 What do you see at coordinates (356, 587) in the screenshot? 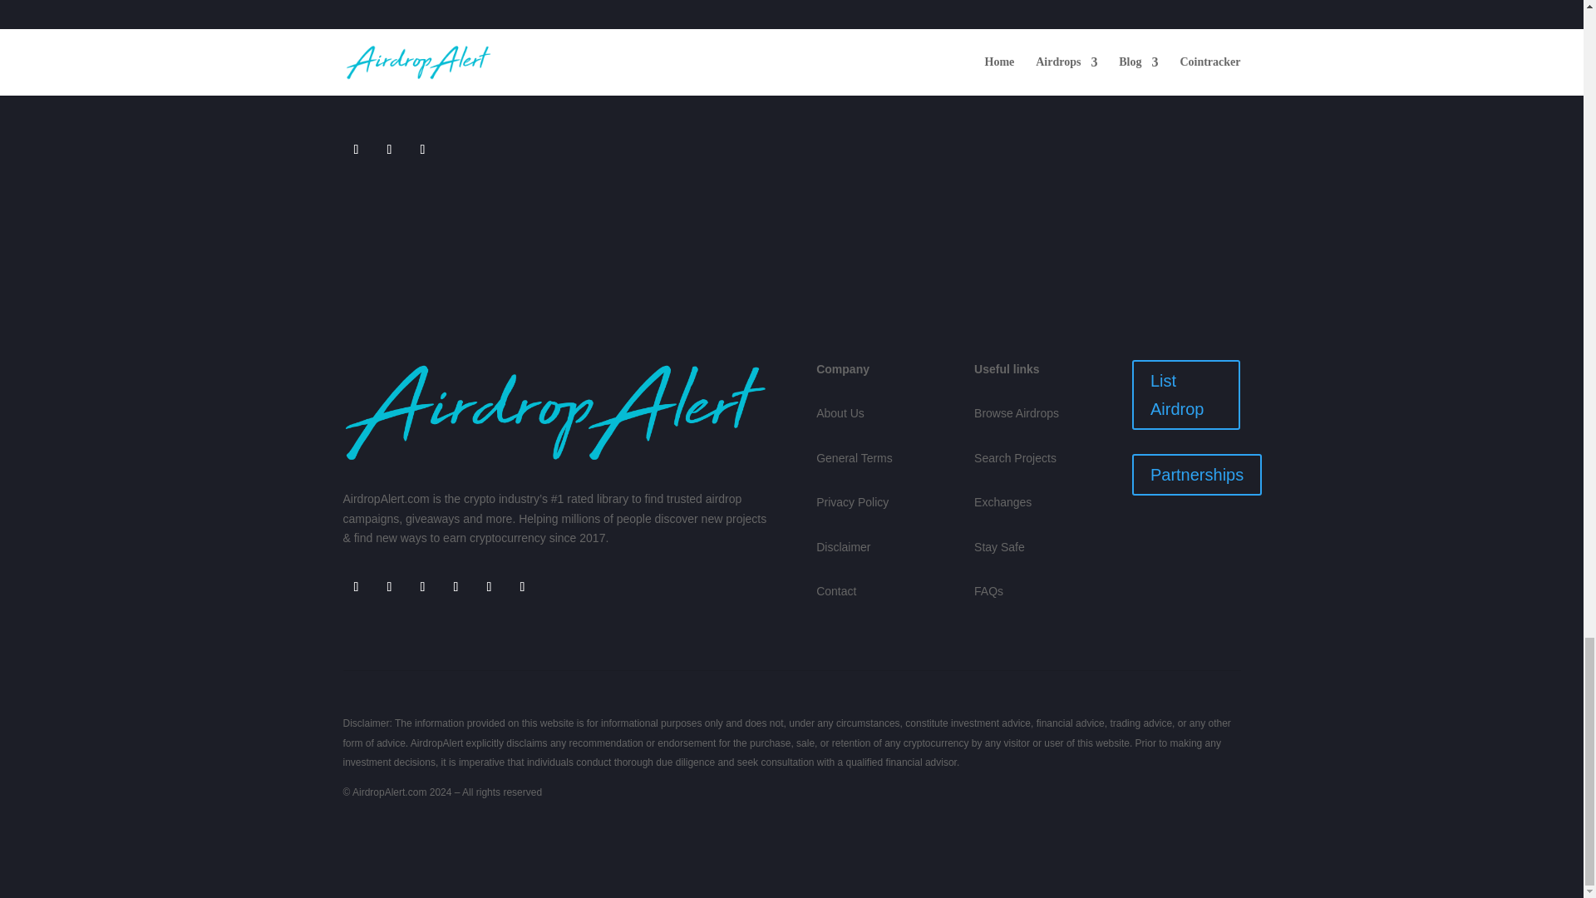
I see `Follow on Telegram` at bounding box center [356, 587].